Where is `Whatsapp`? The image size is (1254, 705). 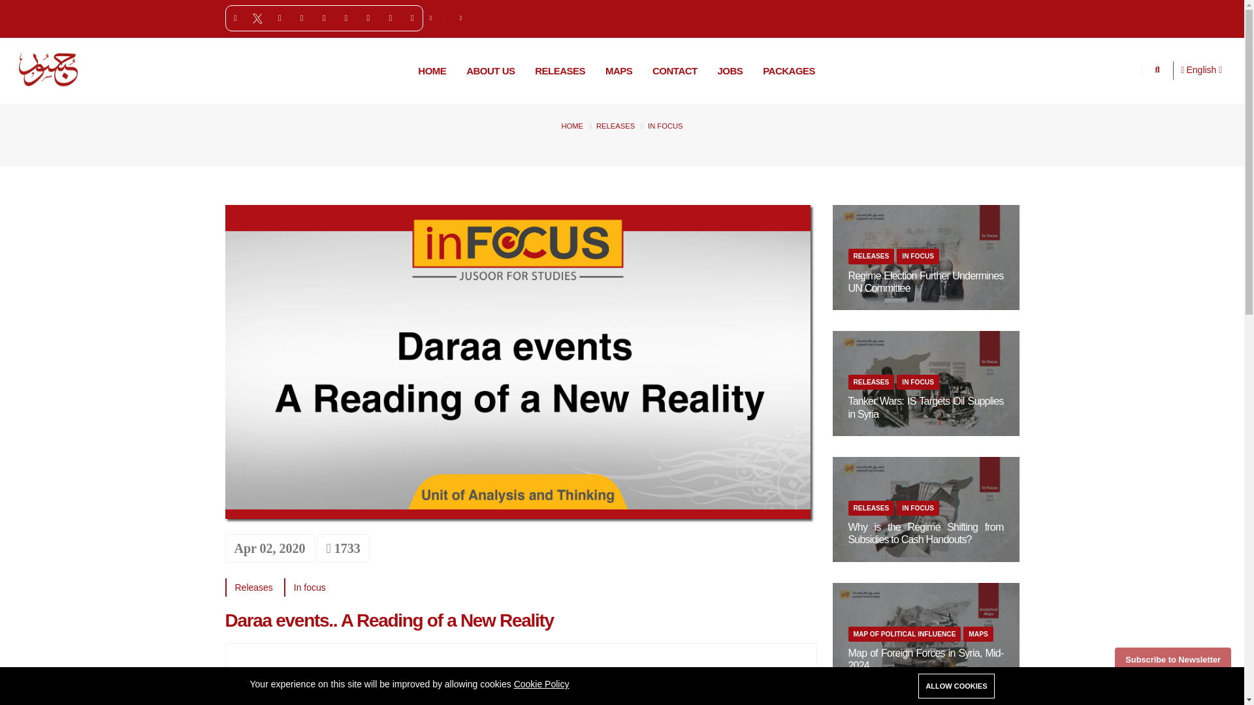
Whatsapp is located at coordinates (324, 19).